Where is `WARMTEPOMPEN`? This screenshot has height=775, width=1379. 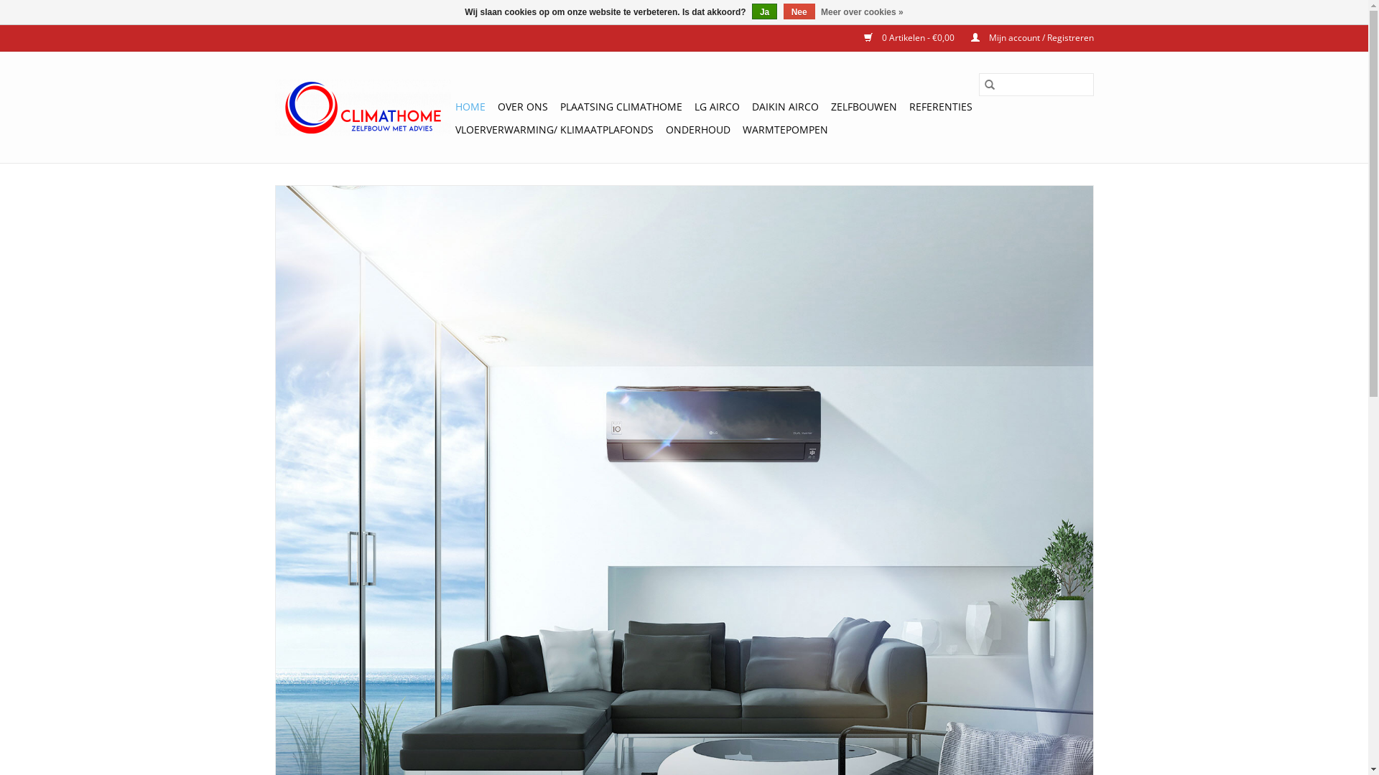
WARMTEPOMPEN is located at coordinates (786, 130).